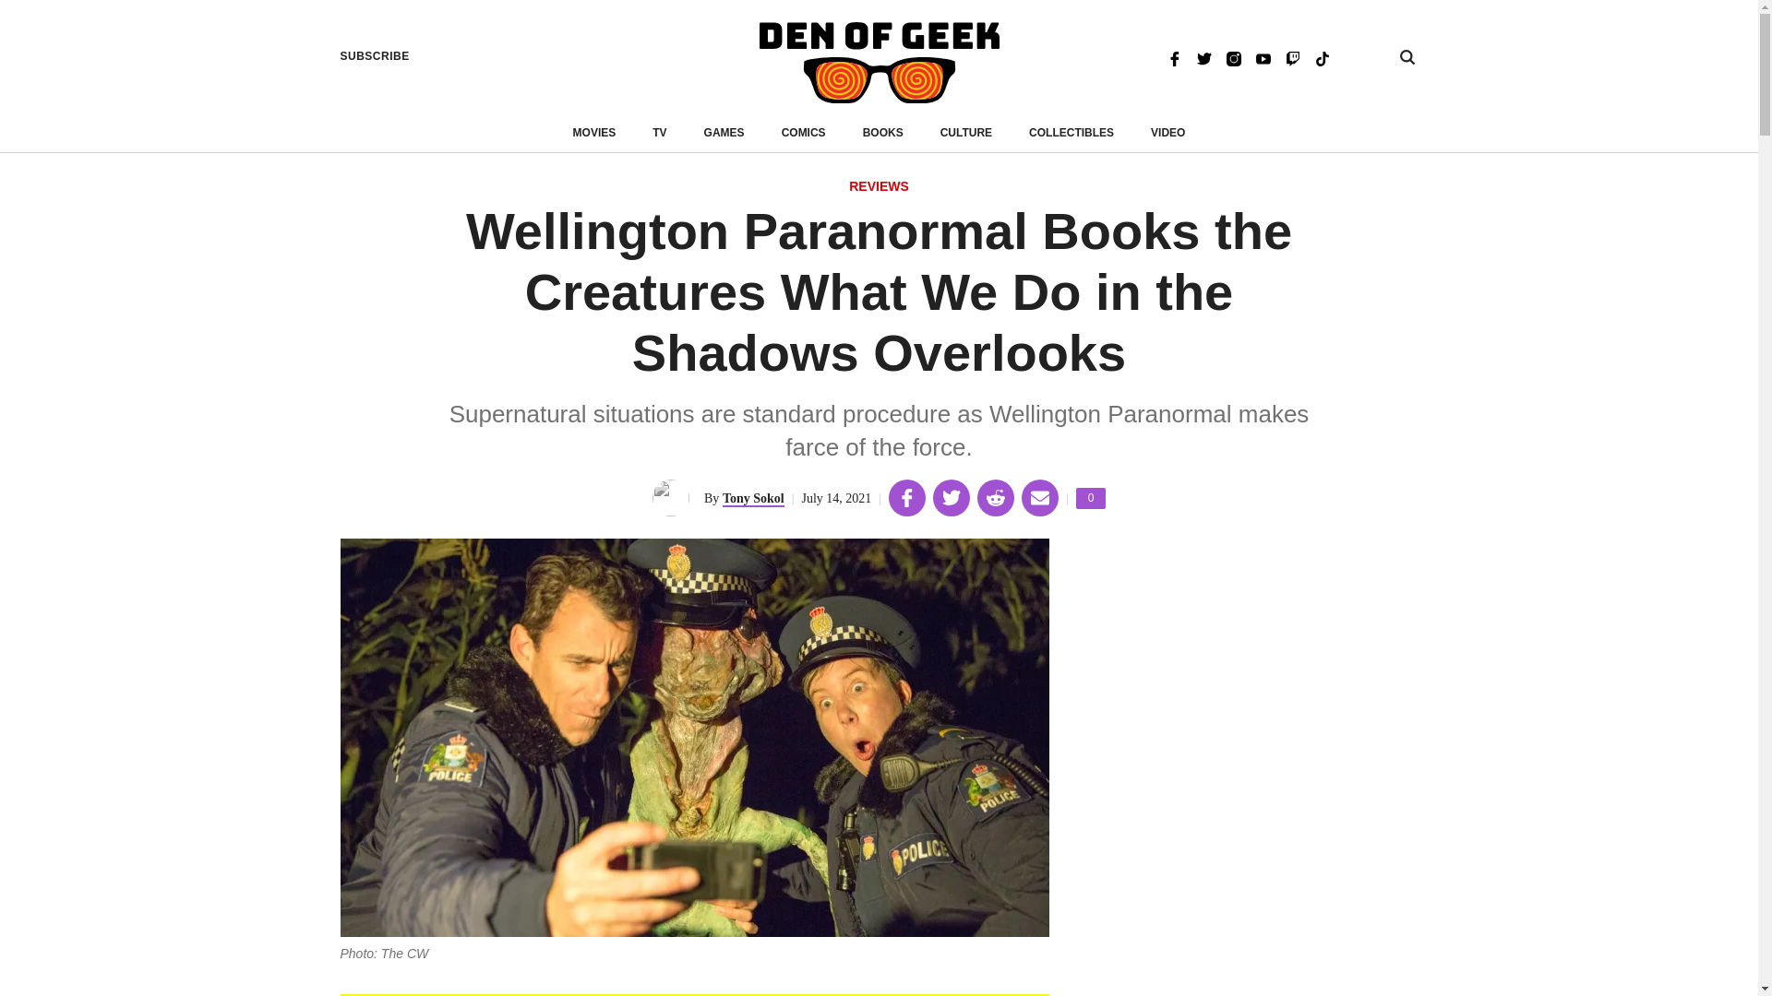 Image resolution: width=1772 pixels, height=996 pixels. I want to click on COMICS, so click(1292, 57).